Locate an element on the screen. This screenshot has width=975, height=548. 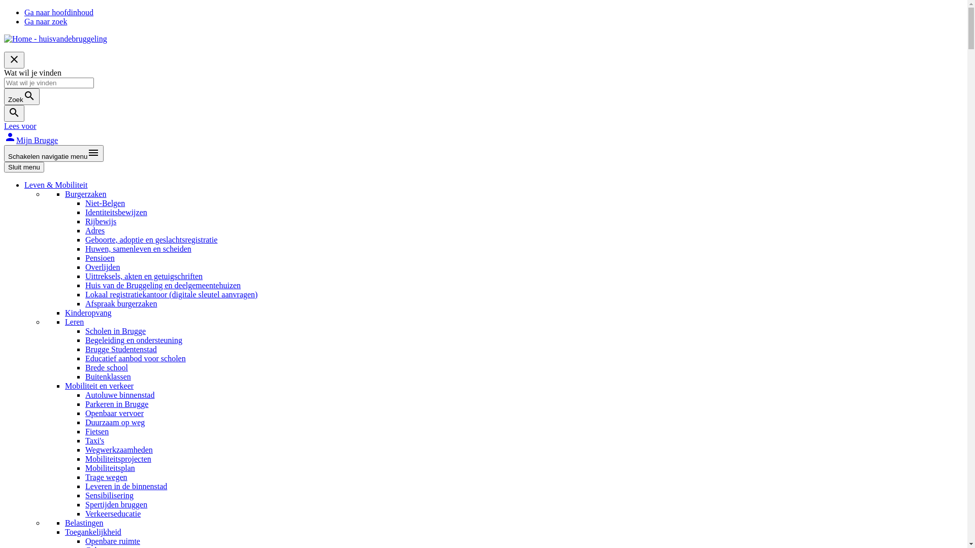
Lees voor is located at coordinates (20, 126).